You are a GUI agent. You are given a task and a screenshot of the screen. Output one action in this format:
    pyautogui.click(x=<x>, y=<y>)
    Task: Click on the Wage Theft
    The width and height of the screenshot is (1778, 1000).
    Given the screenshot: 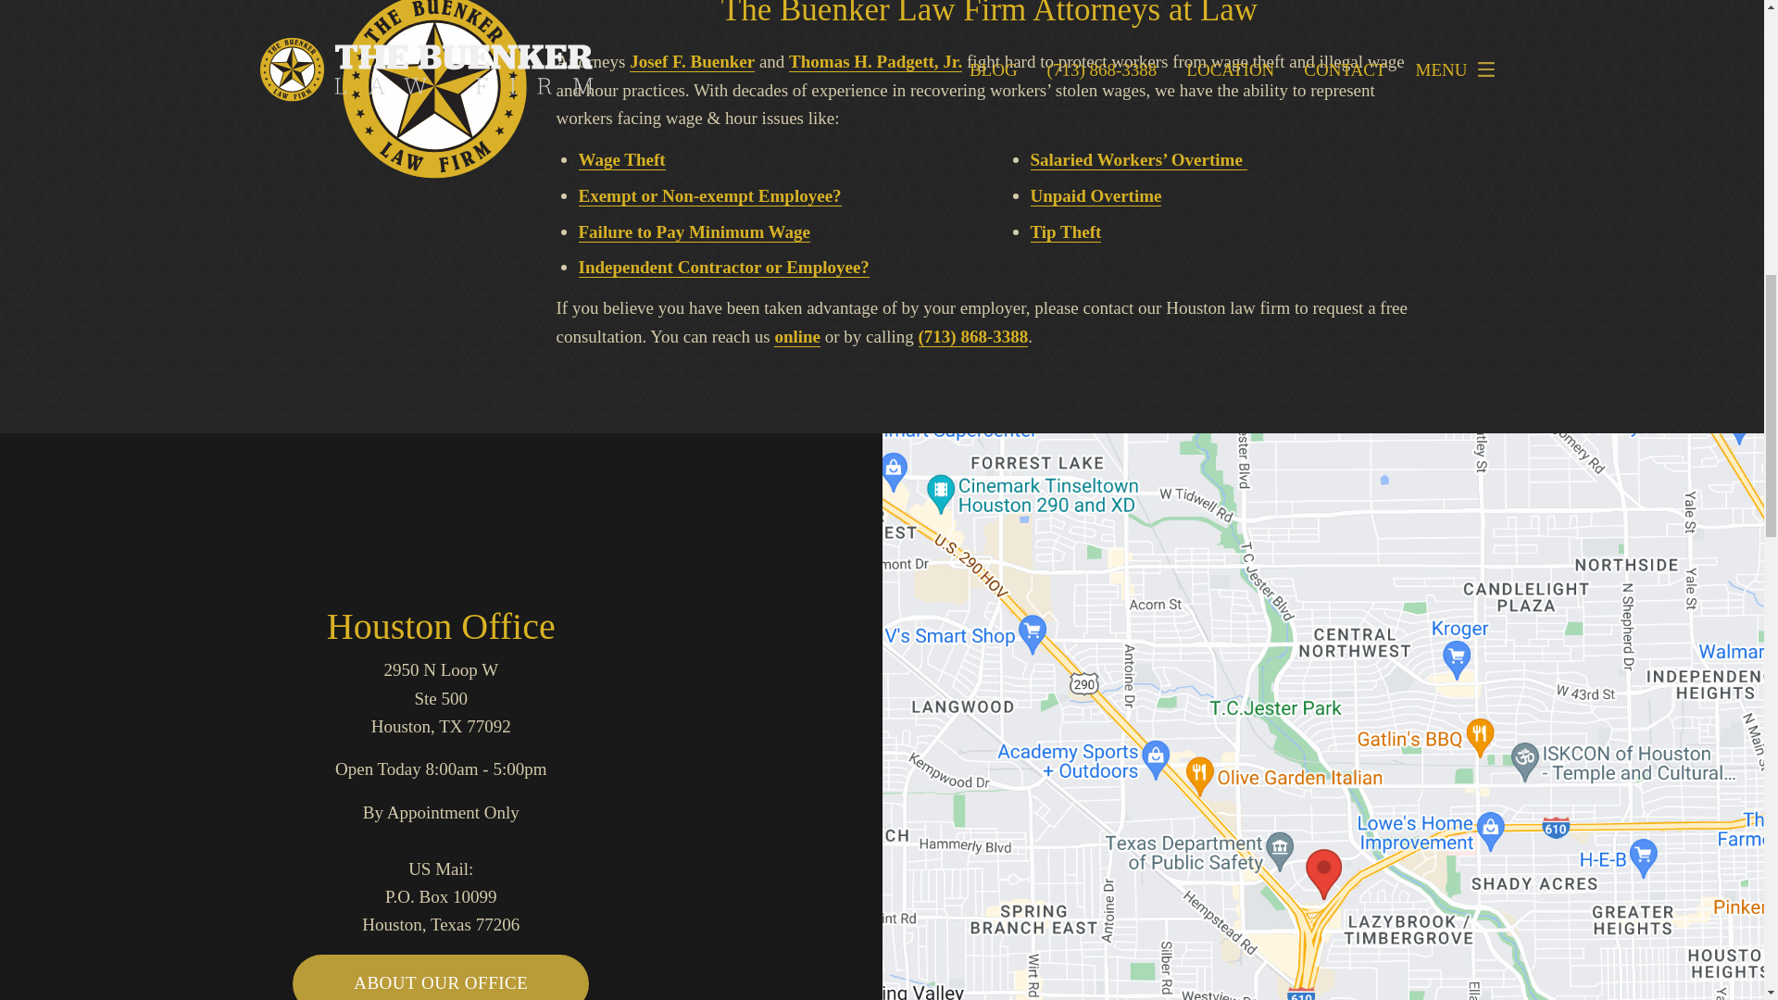 What is the action you would take?
    pyautogui.click(x=621, y=159)
    